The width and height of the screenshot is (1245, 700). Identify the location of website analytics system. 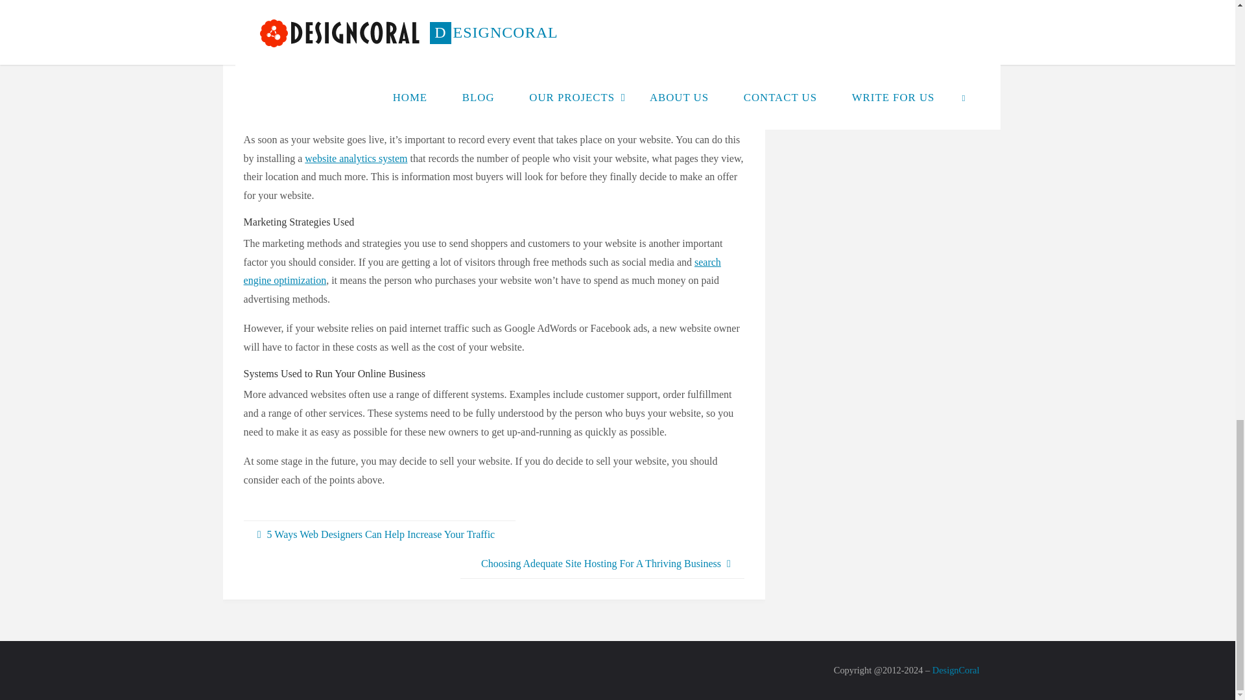
(355, 158).